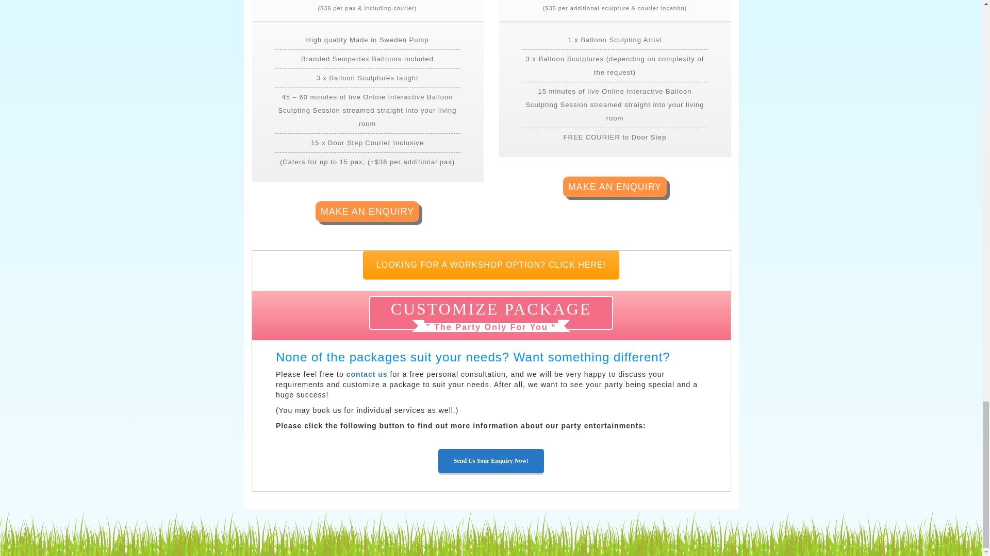  What do you see at coordinates (491, 461) in the screenshot?
I see `Send Us Your Enquiry Now!` at bounding box center [491, 461].